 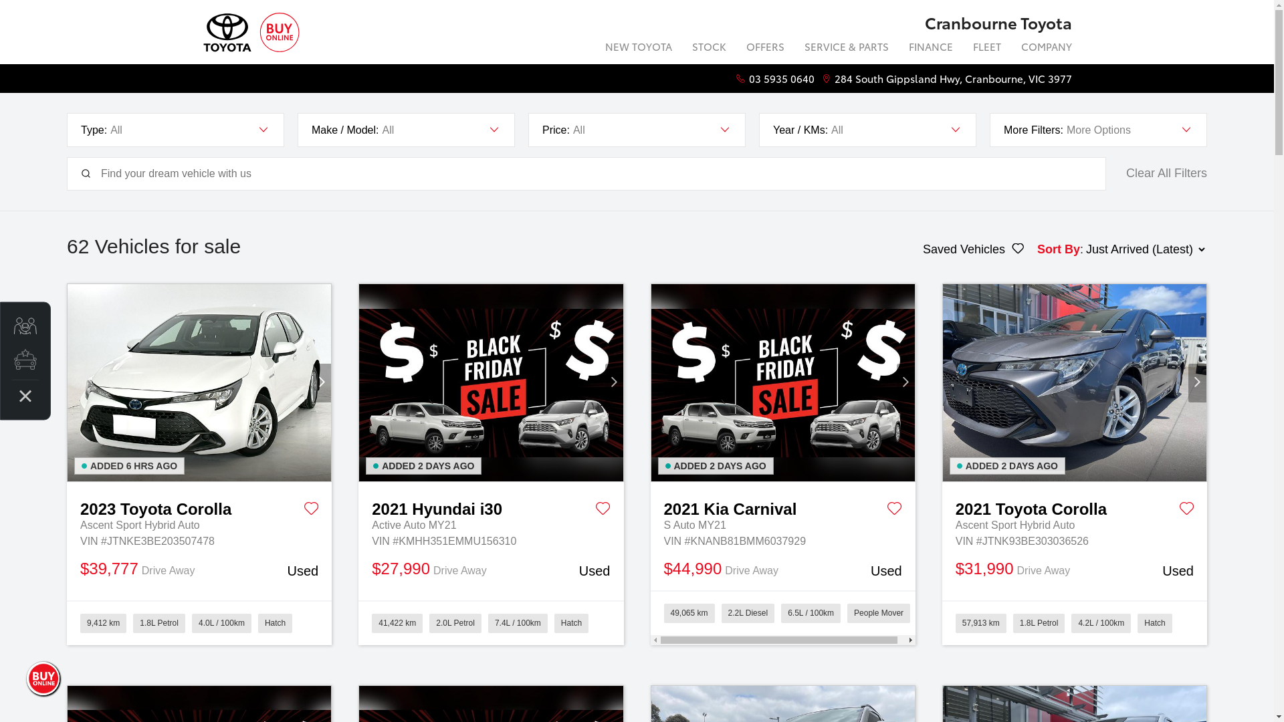 What do you see at coordinates (312, 511) in the screenshot?
I see `Save Vehicle` at bounding box center [312, 511].